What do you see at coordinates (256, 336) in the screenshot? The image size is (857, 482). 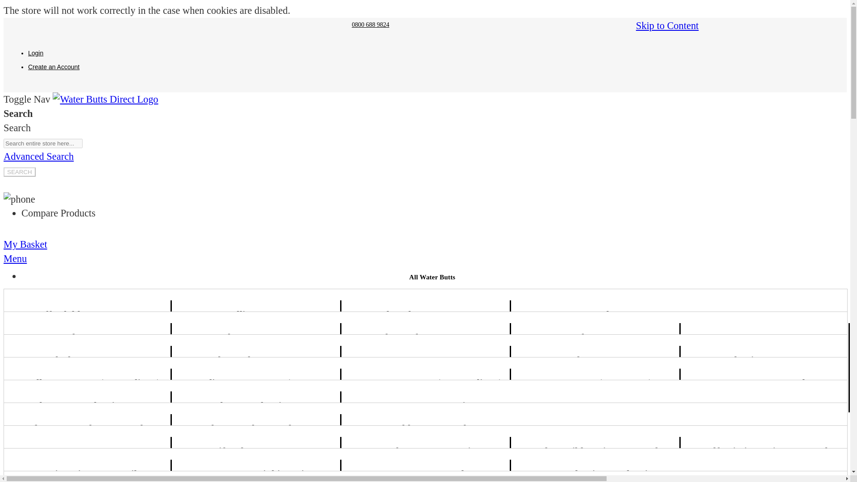 I see `Clay Water Butts` at bounding box center [256, 336].